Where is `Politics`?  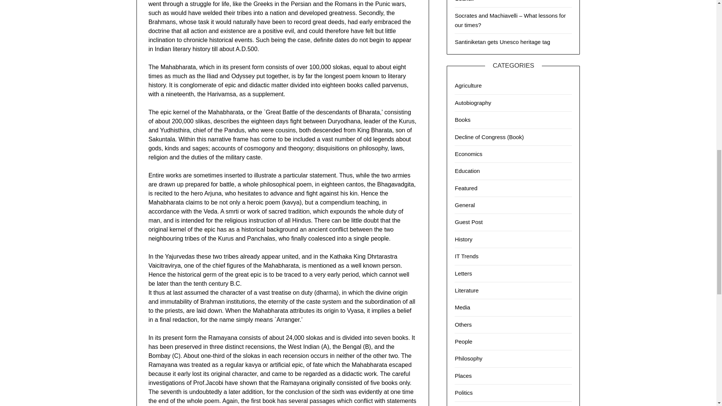 Politics is located at coordinates (464, 392).